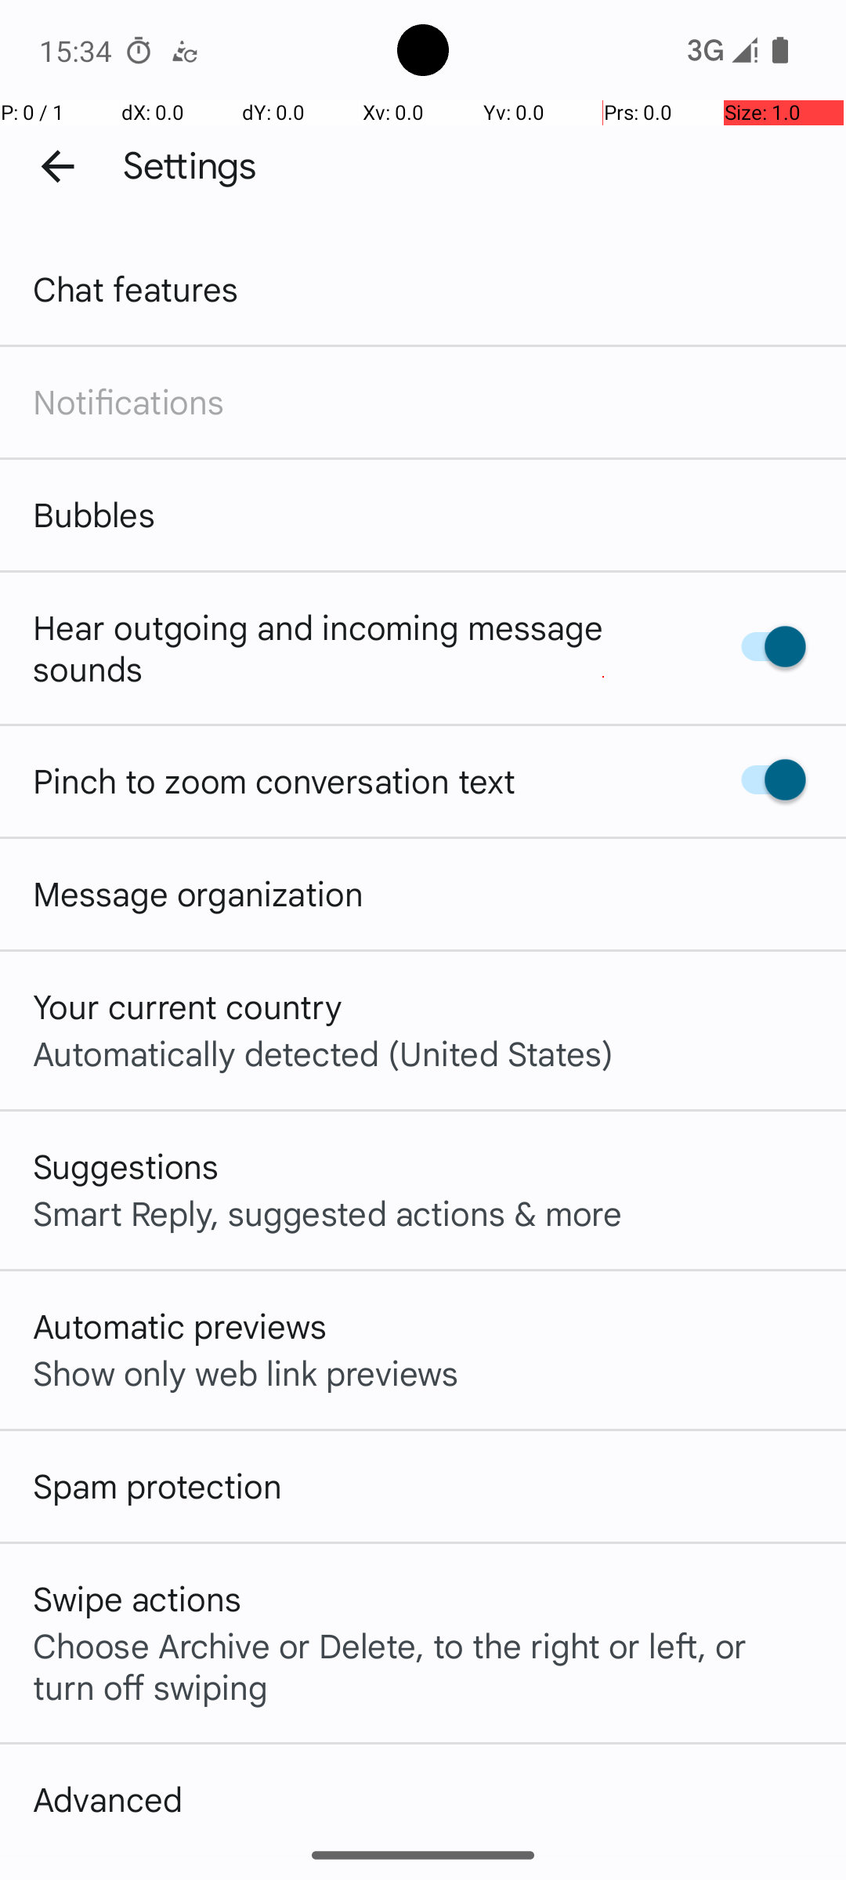 This screenshot has width=846, height=1880. I want to click on Pinch to zoom conversation text, so click(274, 780).